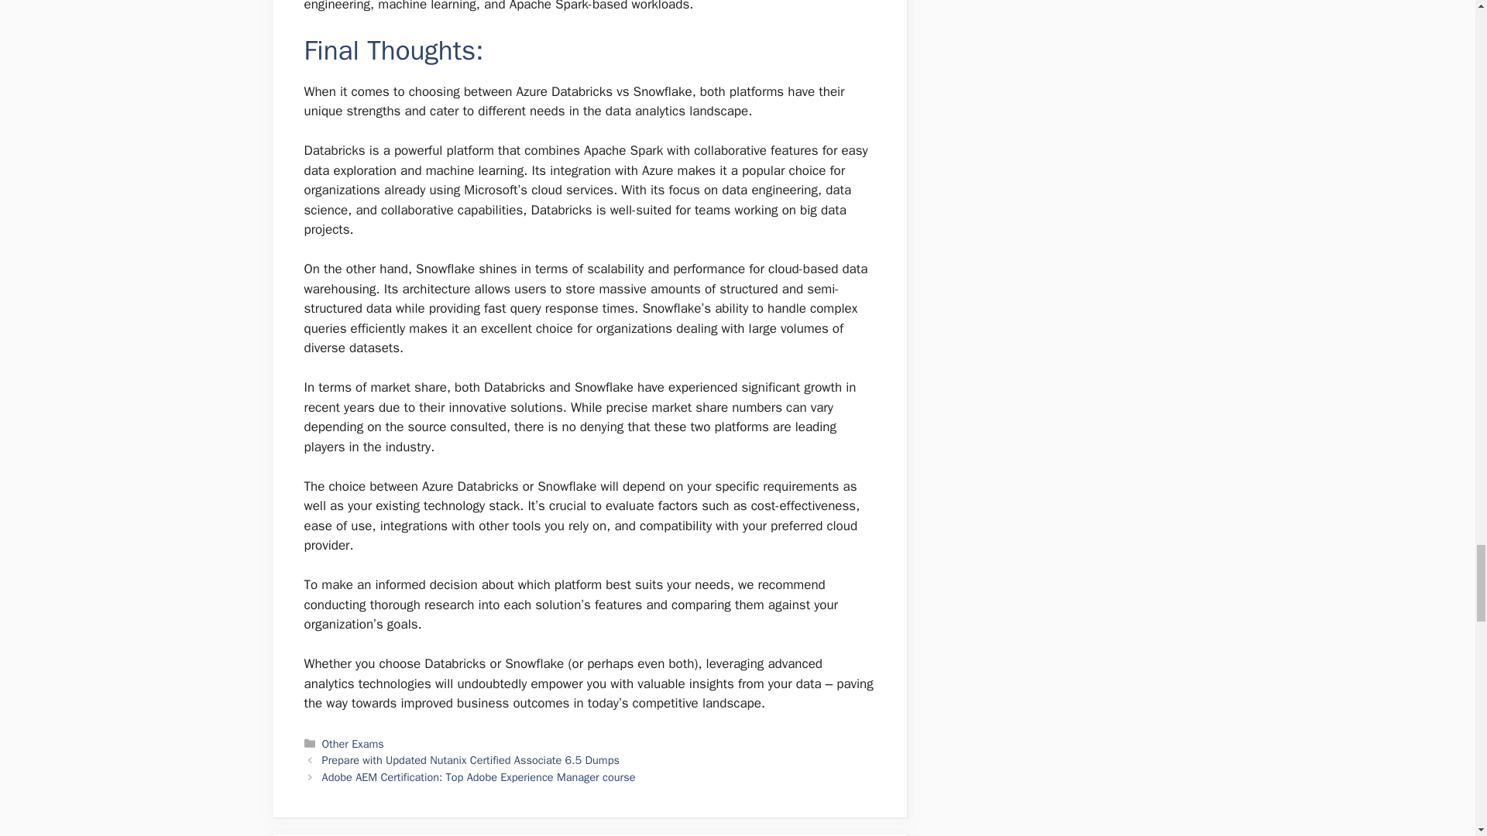  Describe the element at coordinates (479, 777) in the screenshot. I see `Adobe AEM Certification: Top Adobe Experience Manager course` at that location.